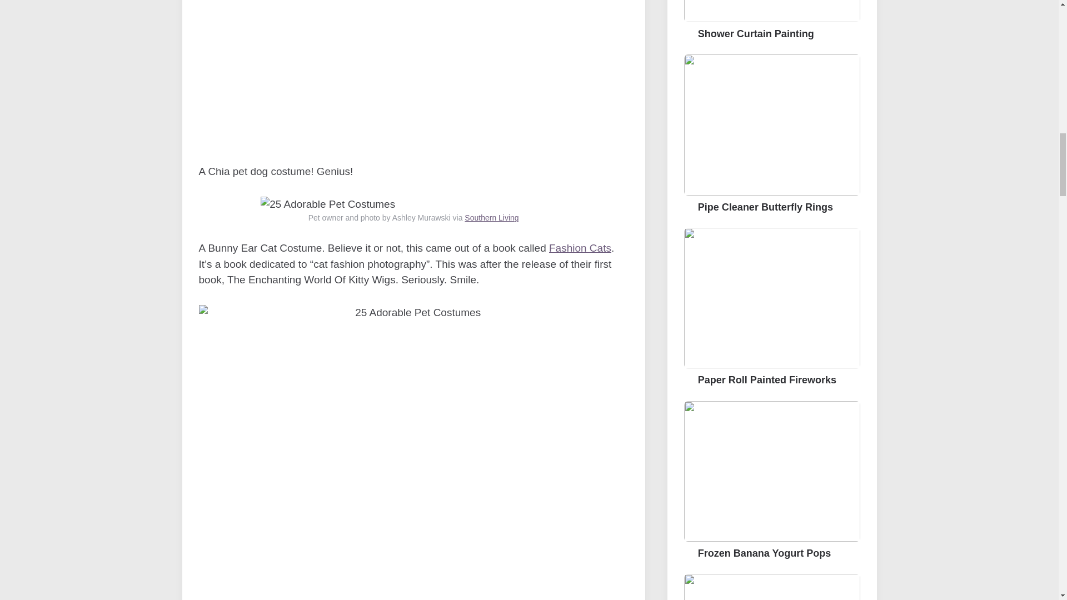 Image resolution: width=1067 pixels, height=600 pixels. I want to click on Chia Pet Dog Costume, so click(327, 204).